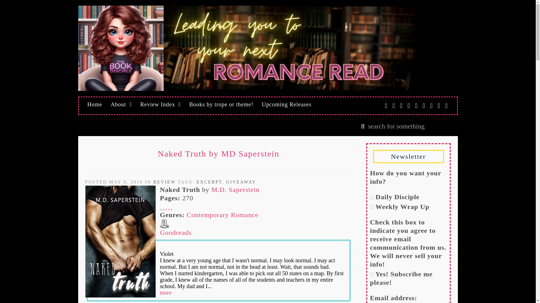 The image size is (540, 303). Describe the element at coordinates (235, 190) in the screenshot. I see `M.D. Saperstein` at that location.